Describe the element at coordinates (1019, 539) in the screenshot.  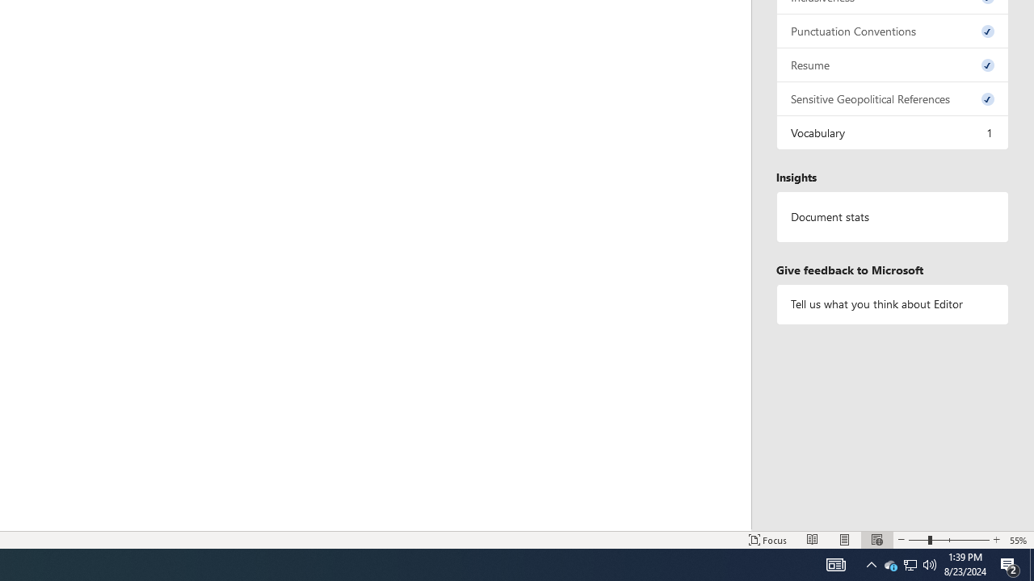
I see `Zoom 55%` at that location.